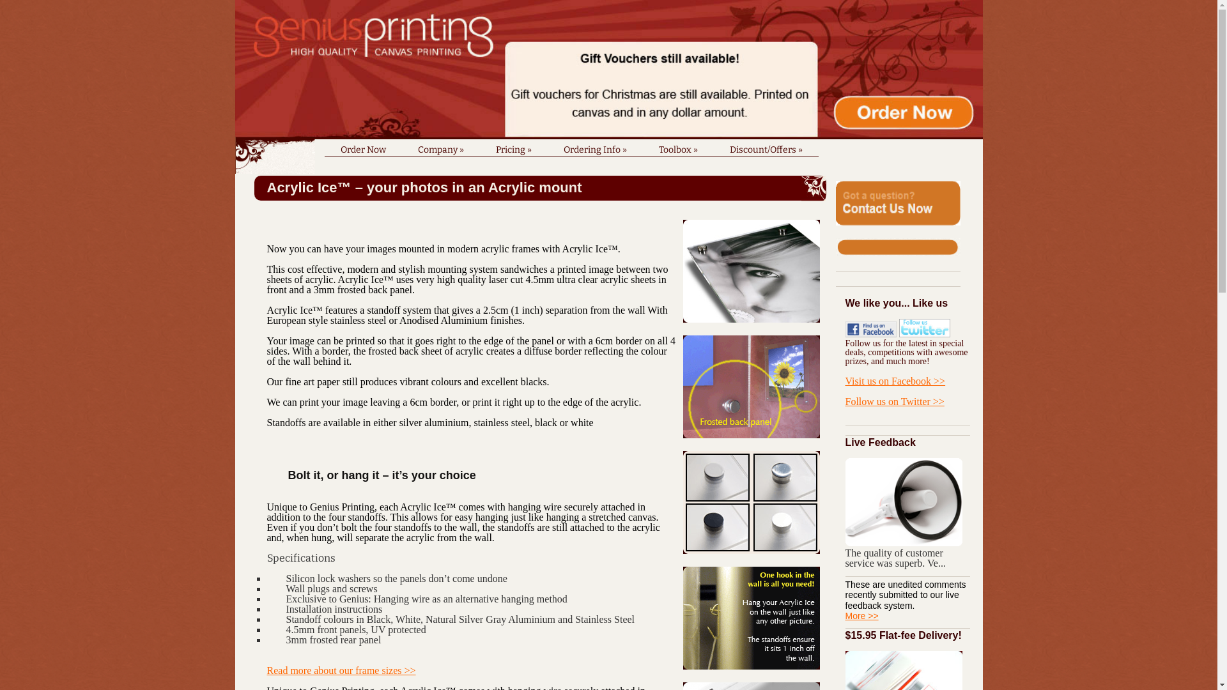  Describe the element at coordinates (861, 616) in the screenshot. I see `More >>` at that location.